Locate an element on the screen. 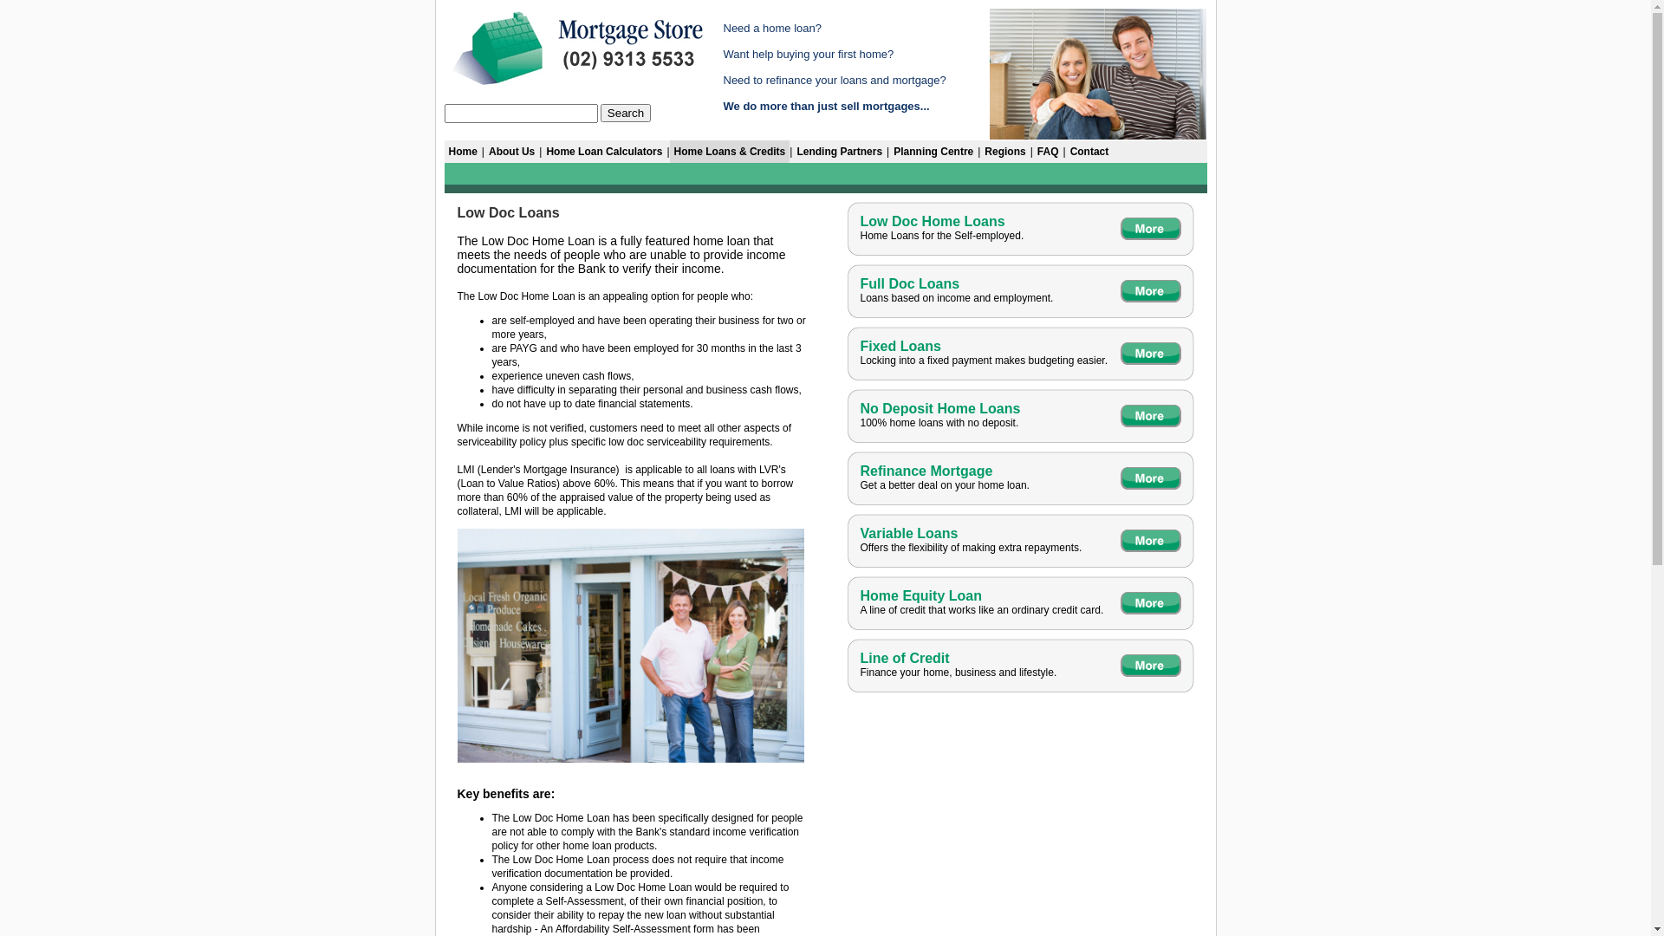  Low Doc Home Loans is located at coordinates (933, 222).